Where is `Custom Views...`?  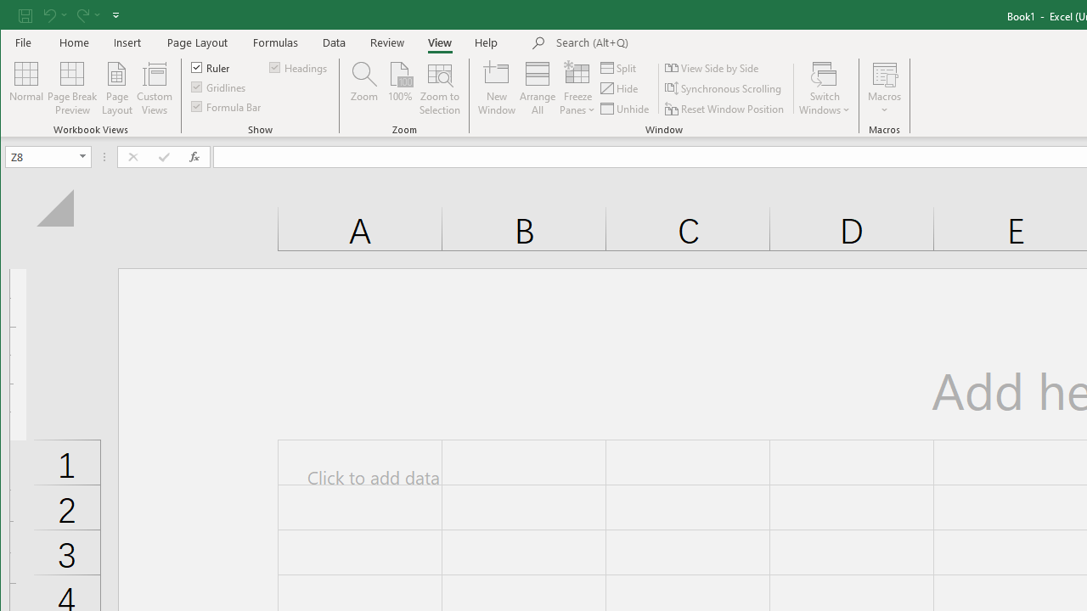 Custom Views... is located at coordinates (155, 88).